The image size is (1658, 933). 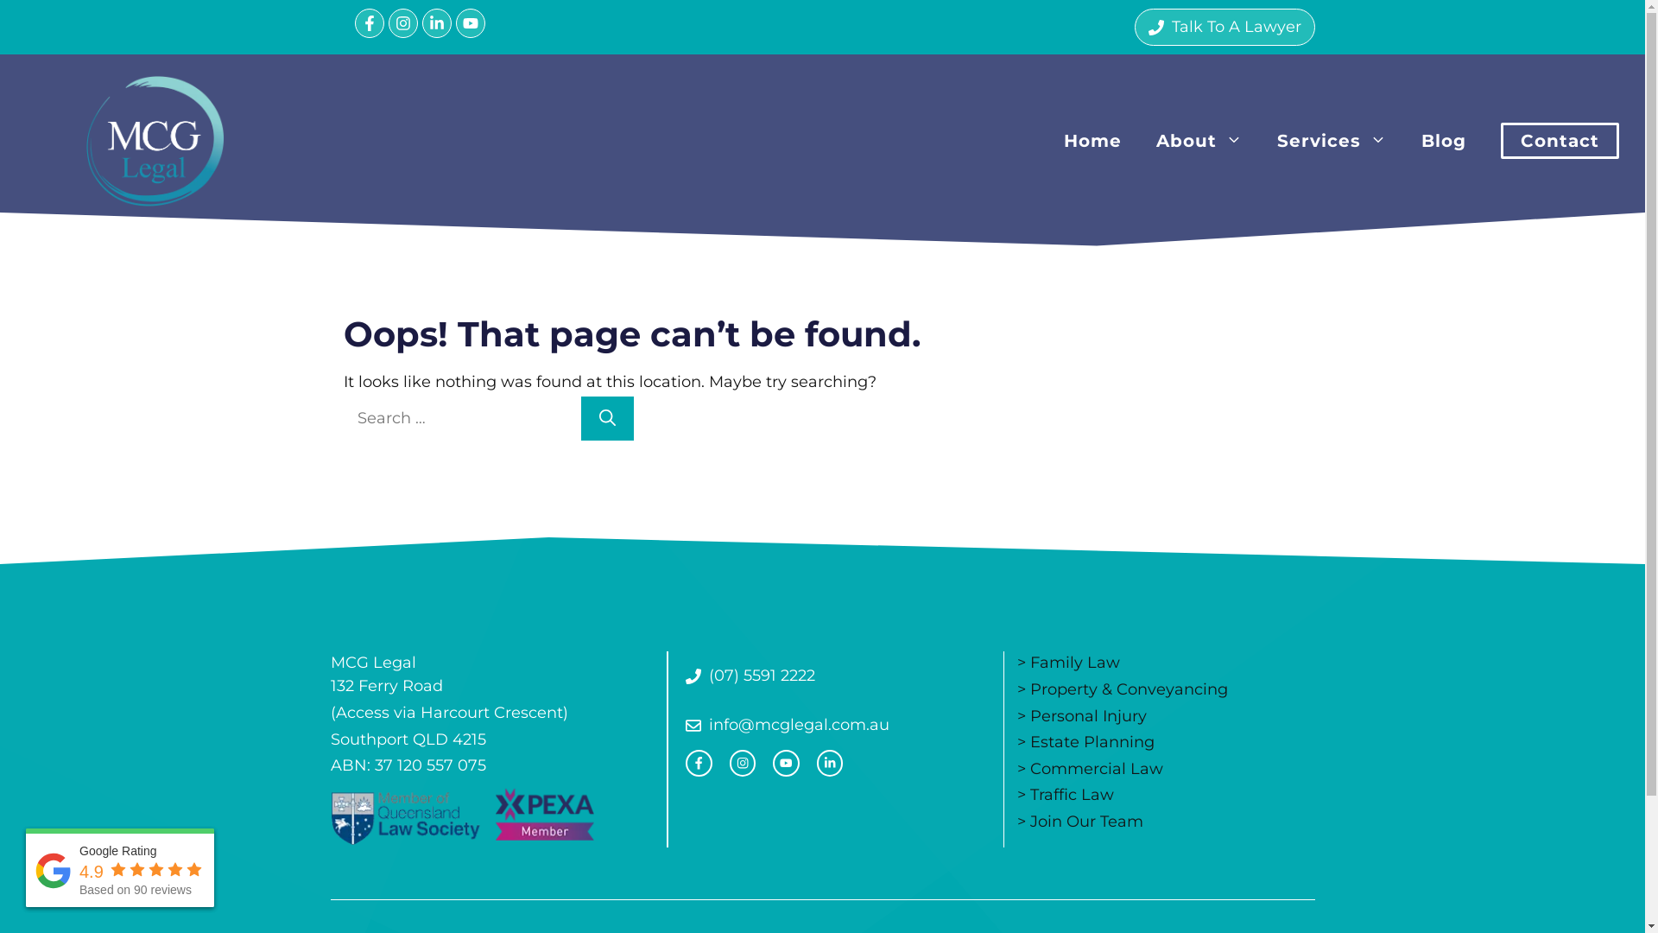 What do you see at coordinates (155, 141) in the screenshot?
I see `MCG Legal` at bounding box center [155, 141].